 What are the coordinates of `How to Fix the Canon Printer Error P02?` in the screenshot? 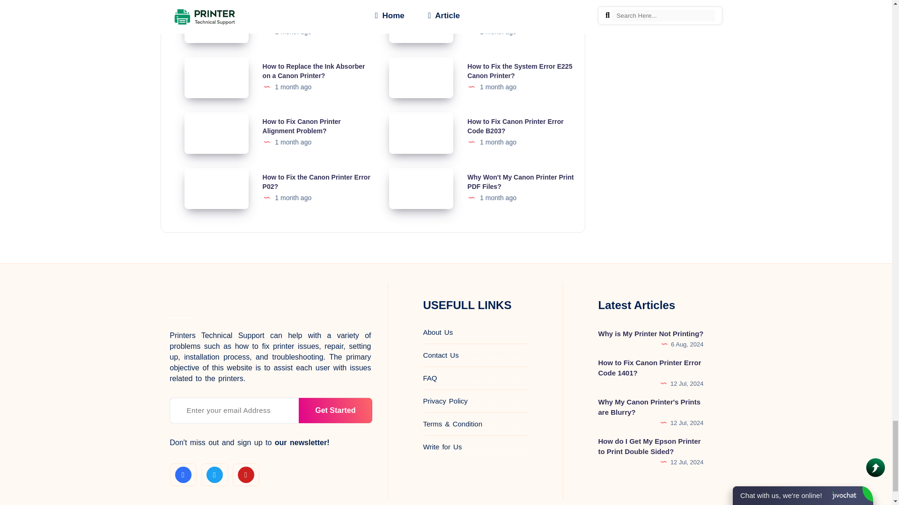 It's located at (317, 182).